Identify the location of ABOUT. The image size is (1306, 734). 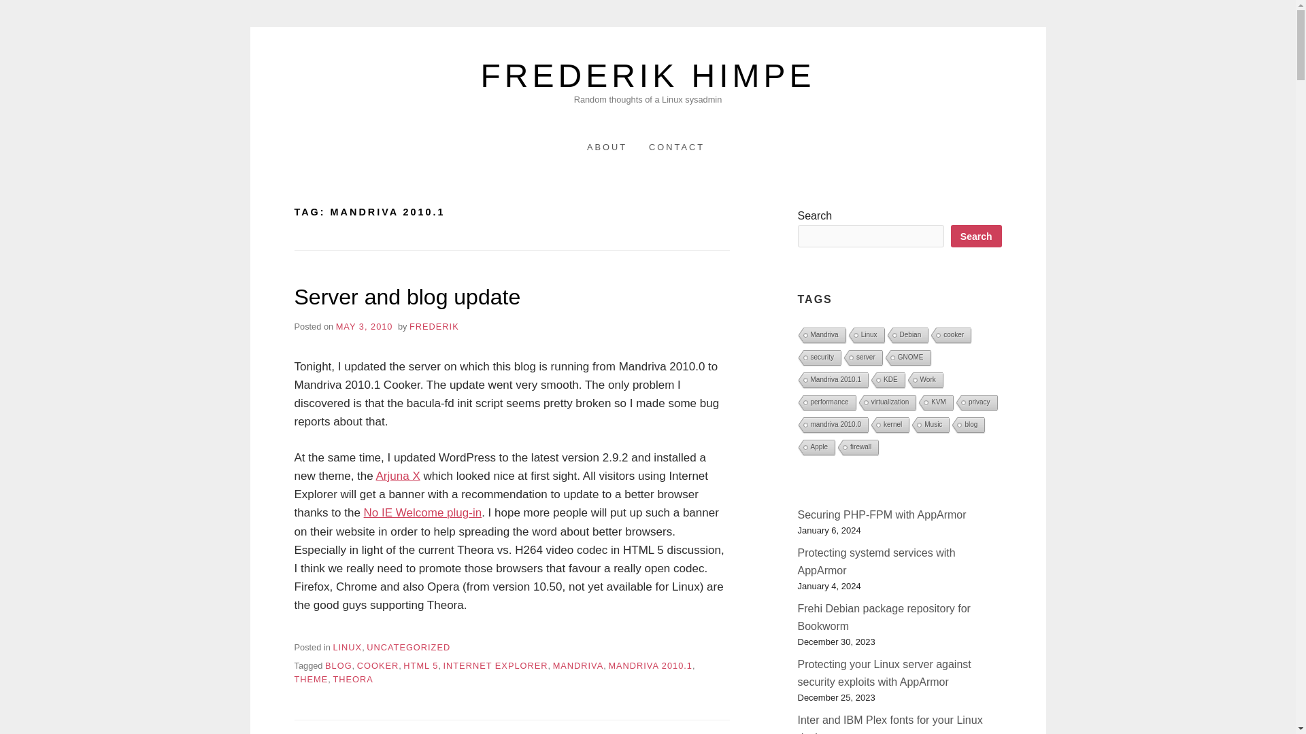
(607, 147).